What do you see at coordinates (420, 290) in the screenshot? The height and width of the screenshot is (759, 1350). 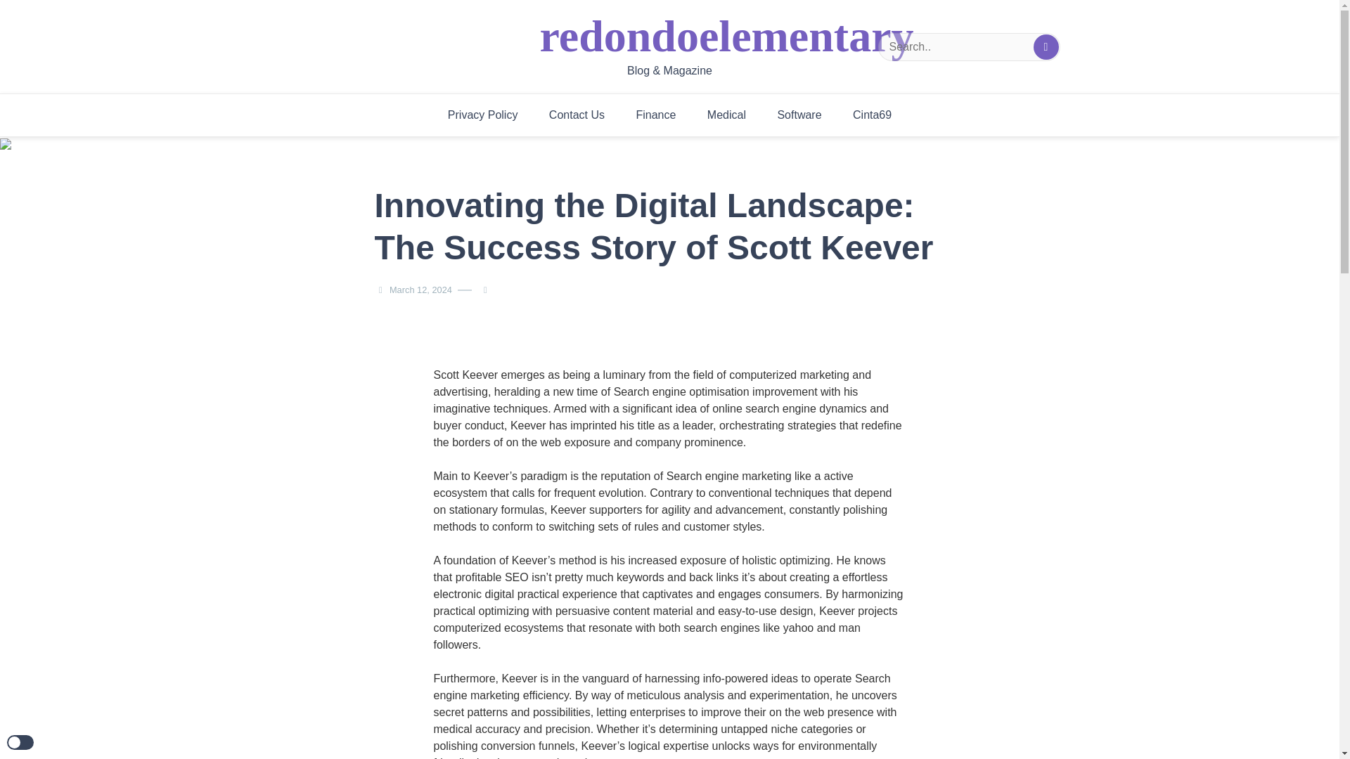 I see `March 12, 2024` at bounding box center [420, 290].